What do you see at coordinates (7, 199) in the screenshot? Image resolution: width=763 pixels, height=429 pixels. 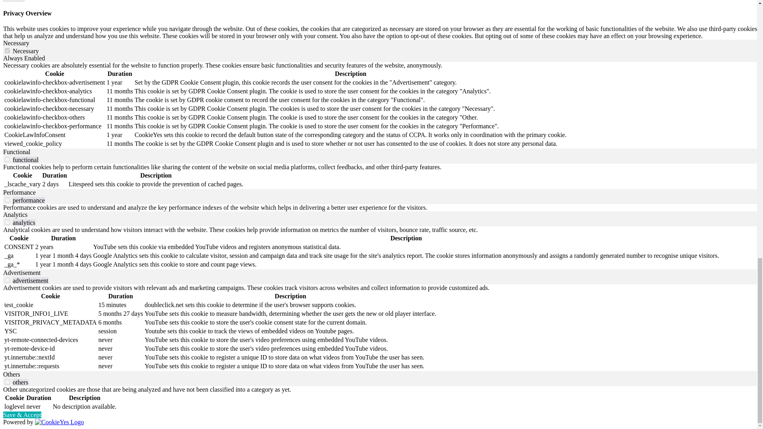 I see `on` at bounding box center [7, 199].